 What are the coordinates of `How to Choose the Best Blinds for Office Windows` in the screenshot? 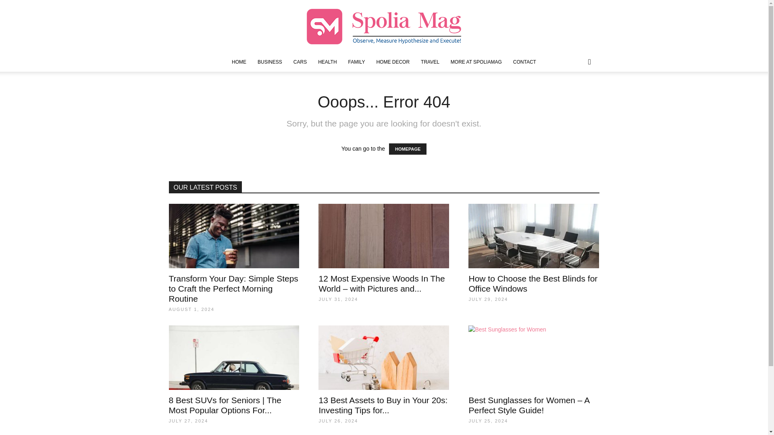 It's located at (533, 284).